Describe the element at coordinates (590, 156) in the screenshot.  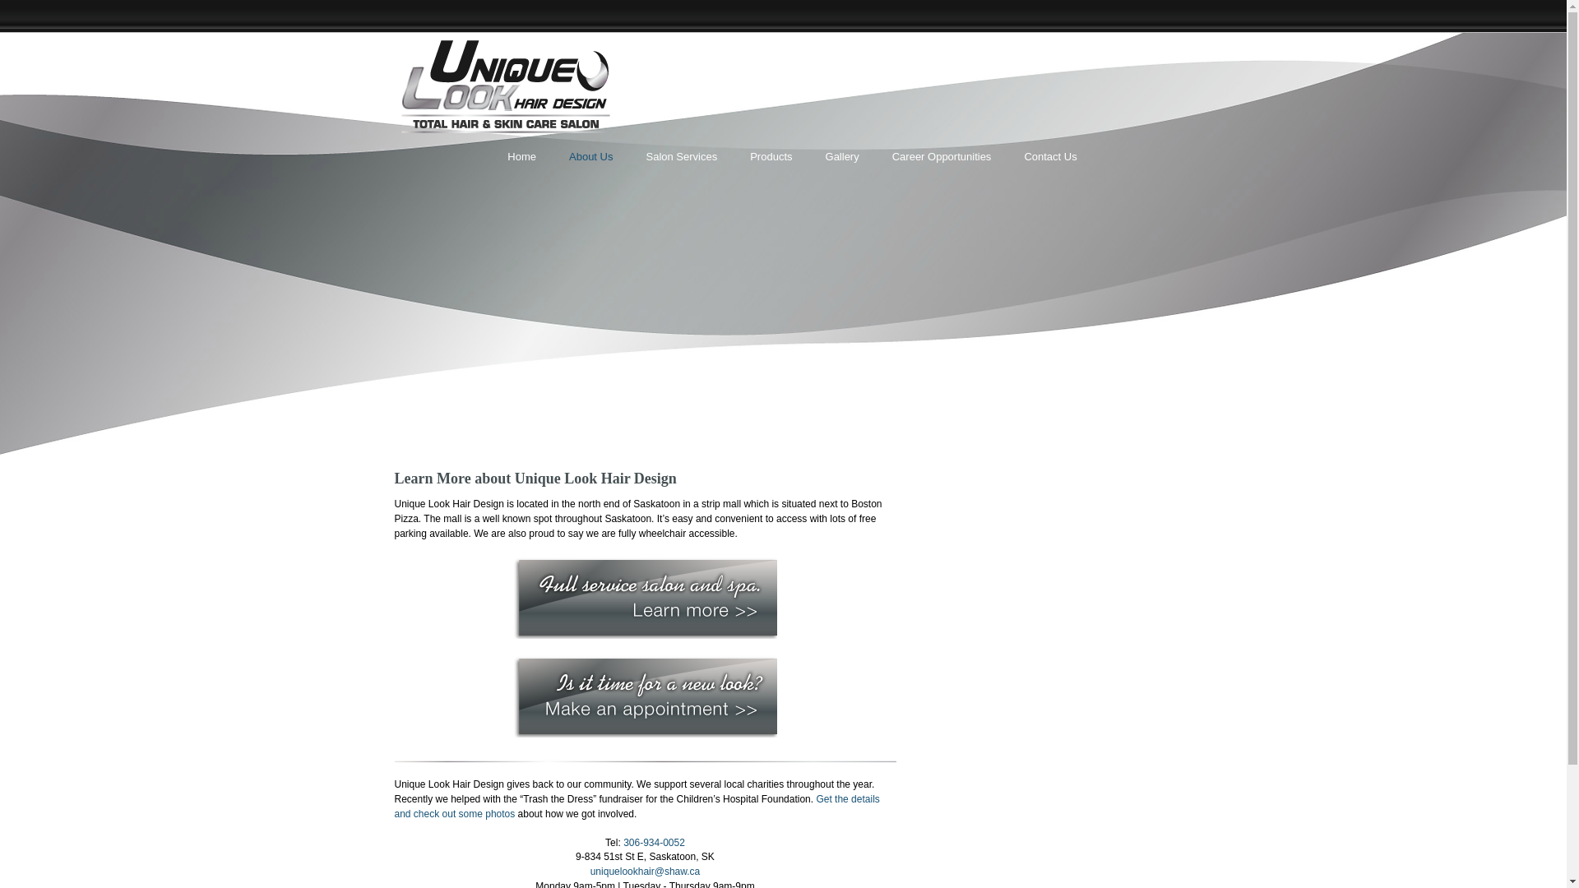
I see `About Us` at that location.